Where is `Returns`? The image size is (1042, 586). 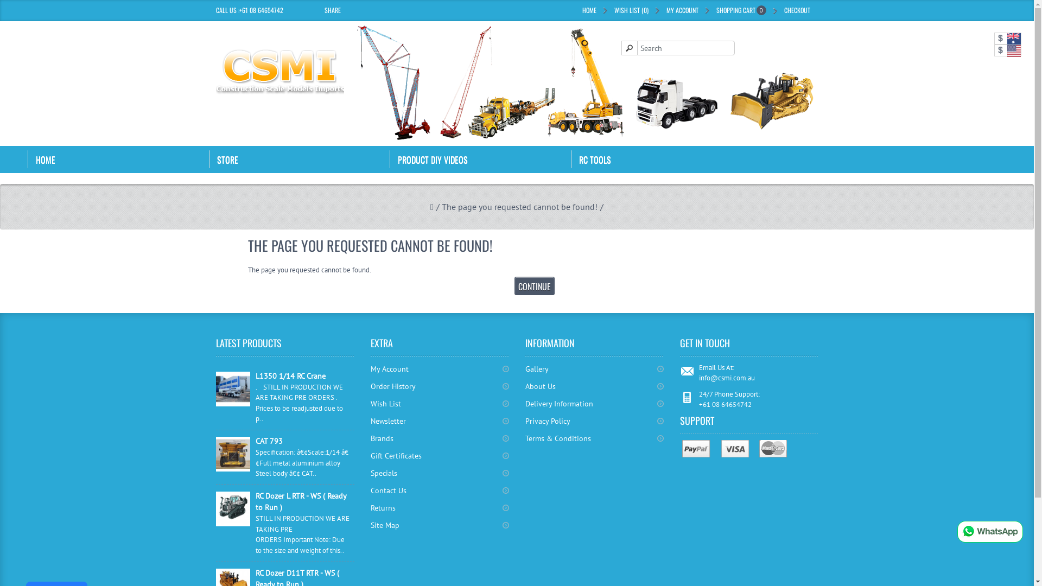 Returns is located at coordinates (440, 508).